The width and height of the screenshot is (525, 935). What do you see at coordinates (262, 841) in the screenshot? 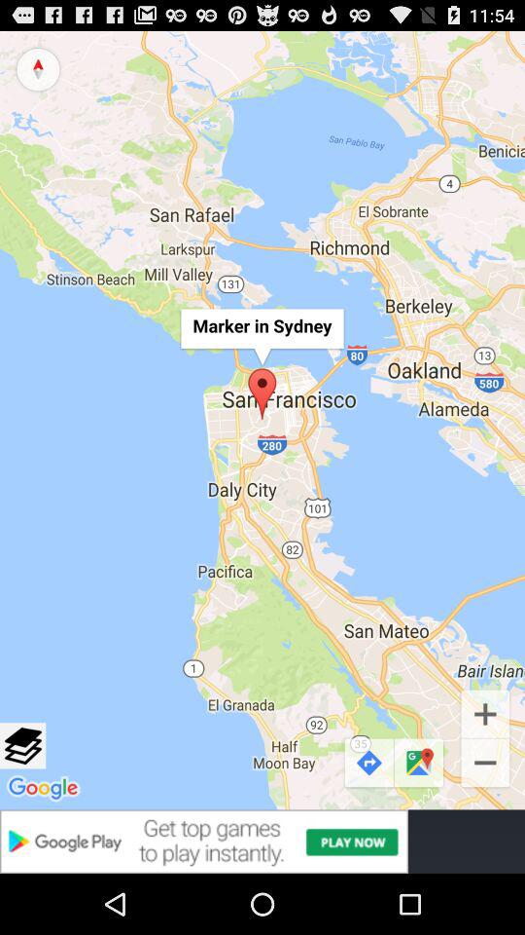
I see `advertisement` at bounding box center [262, 841].